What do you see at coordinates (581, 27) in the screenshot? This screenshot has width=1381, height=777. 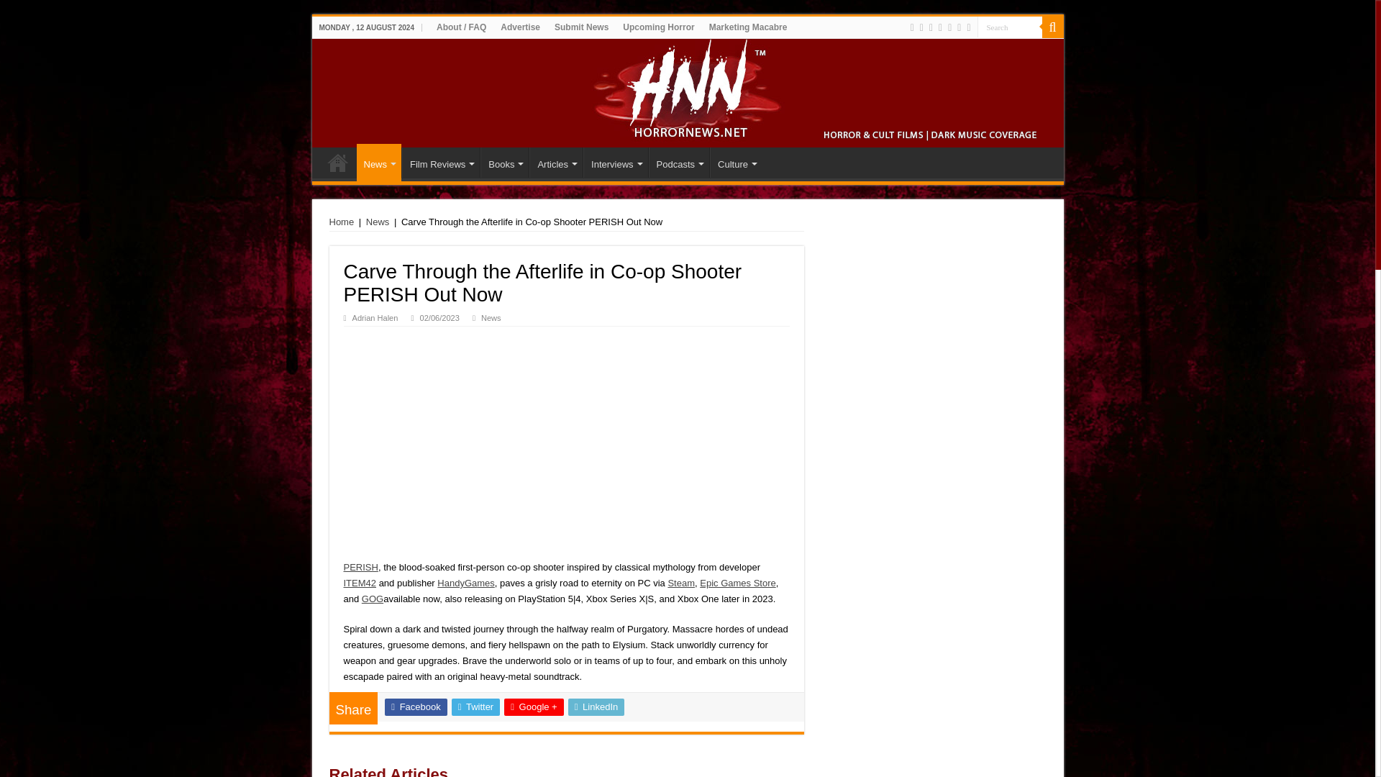 I see `Submit News` at bounding box center [581, 27].